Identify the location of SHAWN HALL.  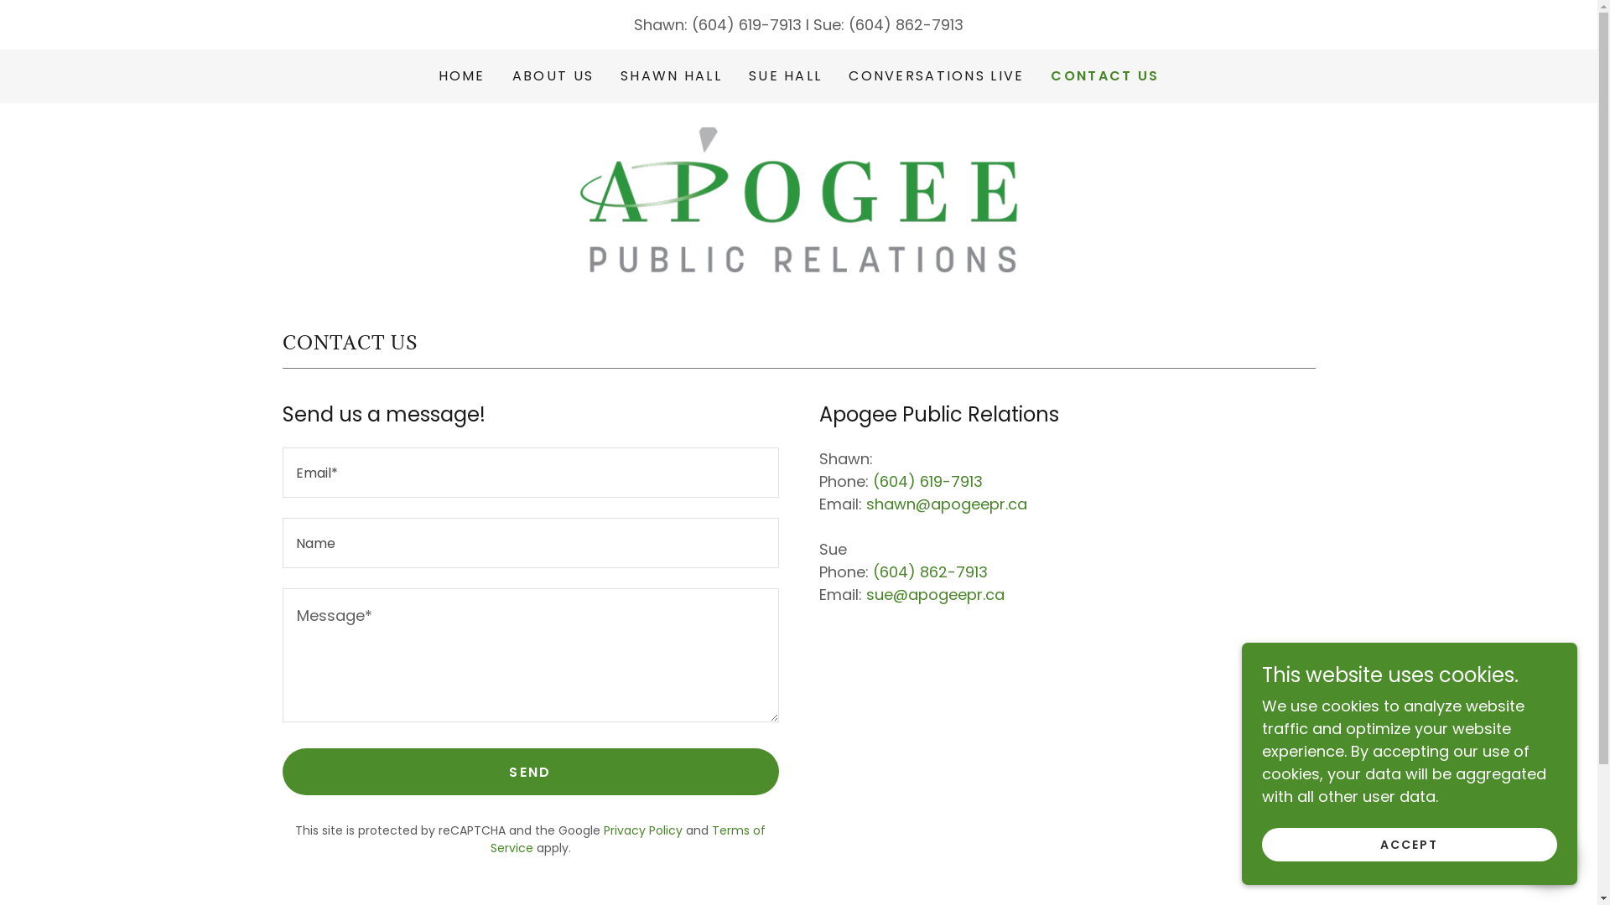
(671, 76).